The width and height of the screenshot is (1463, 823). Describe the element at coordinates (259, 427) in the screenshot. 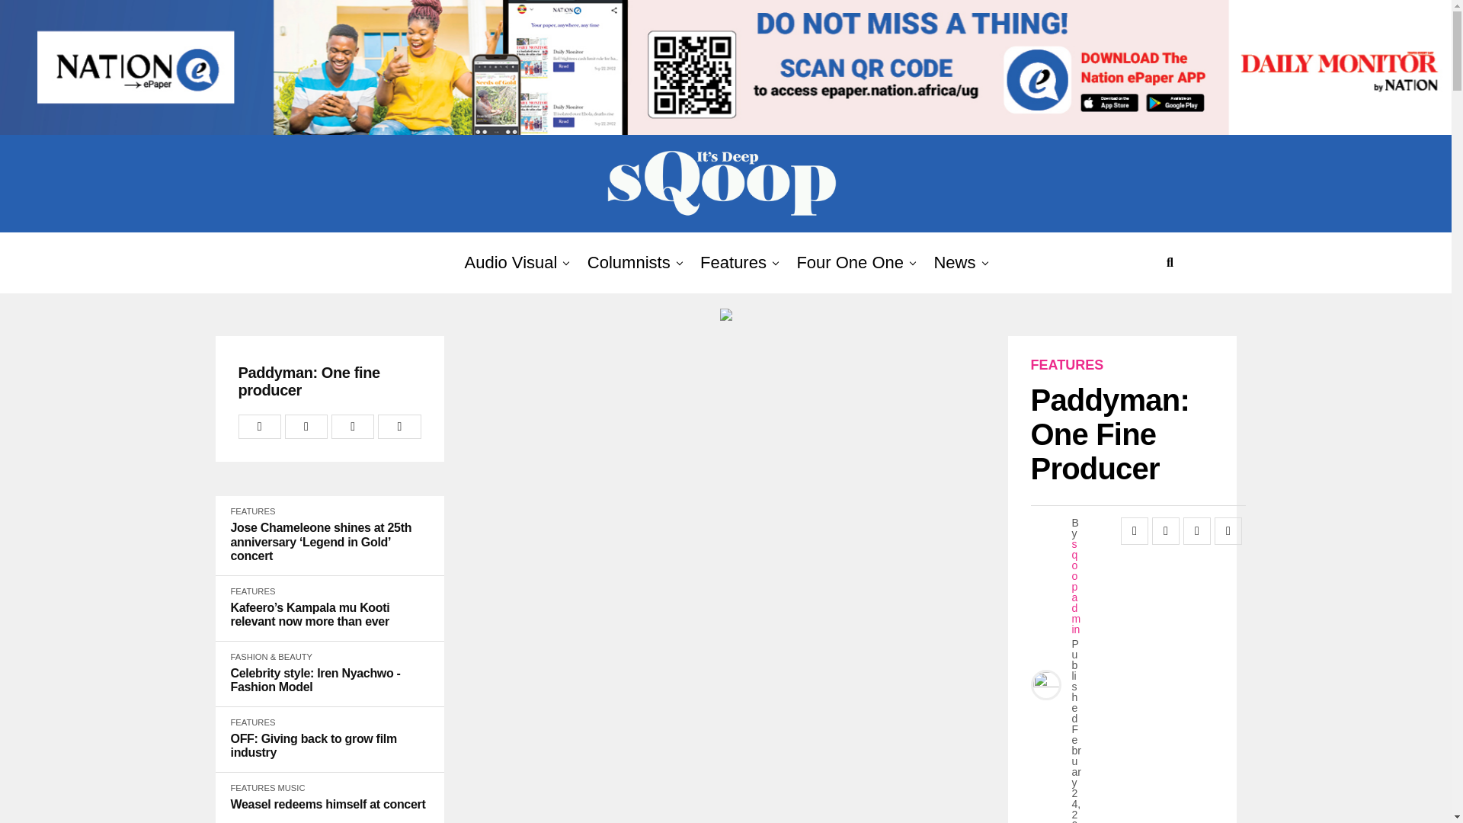

I see `Share on Facebook` at that location.